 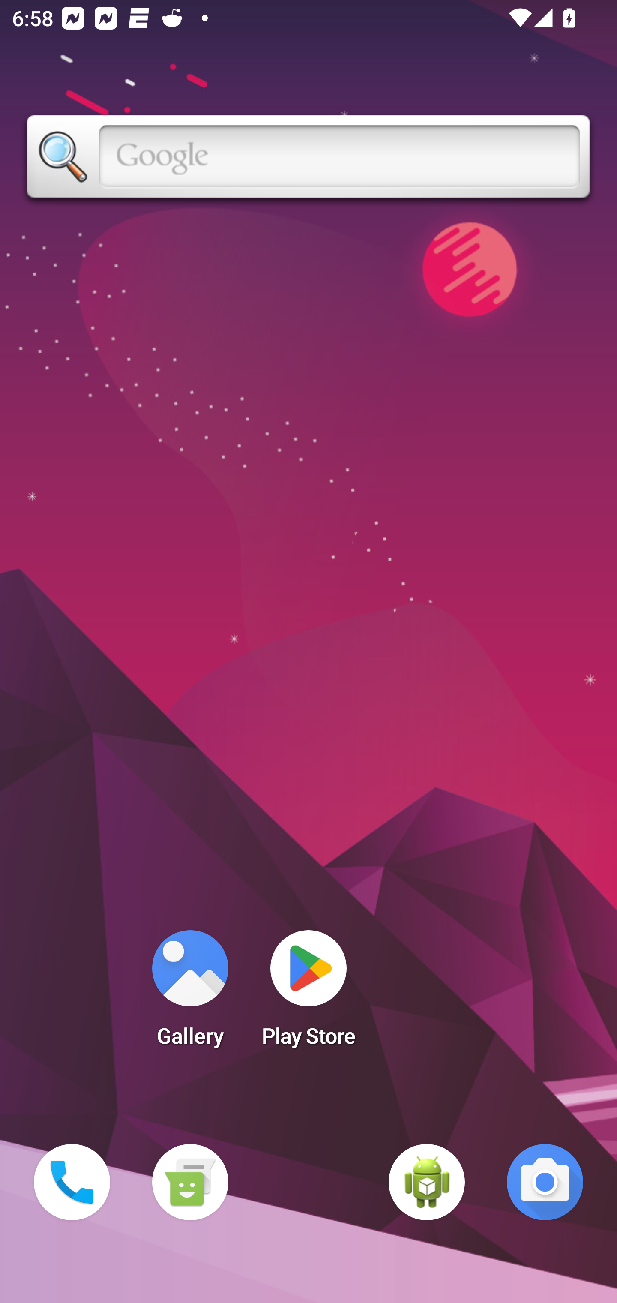 I want to click on Play Store, so click(x=308, y=994).